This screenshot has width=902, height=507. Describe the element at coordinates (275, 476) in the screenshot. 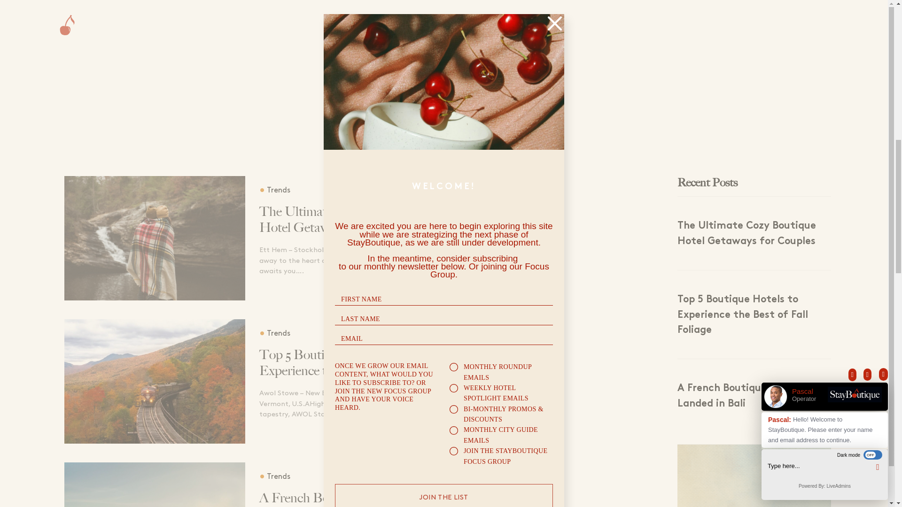

I see `Trends` at that location.